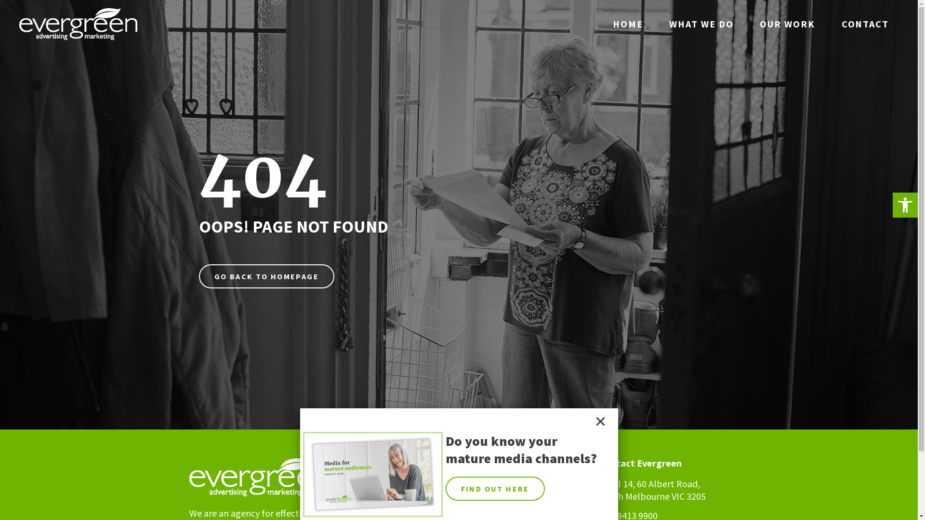 The height and width of the screenshot is (520, 925). I want to click on Do you know your mature media channels?, so click(521, 450).